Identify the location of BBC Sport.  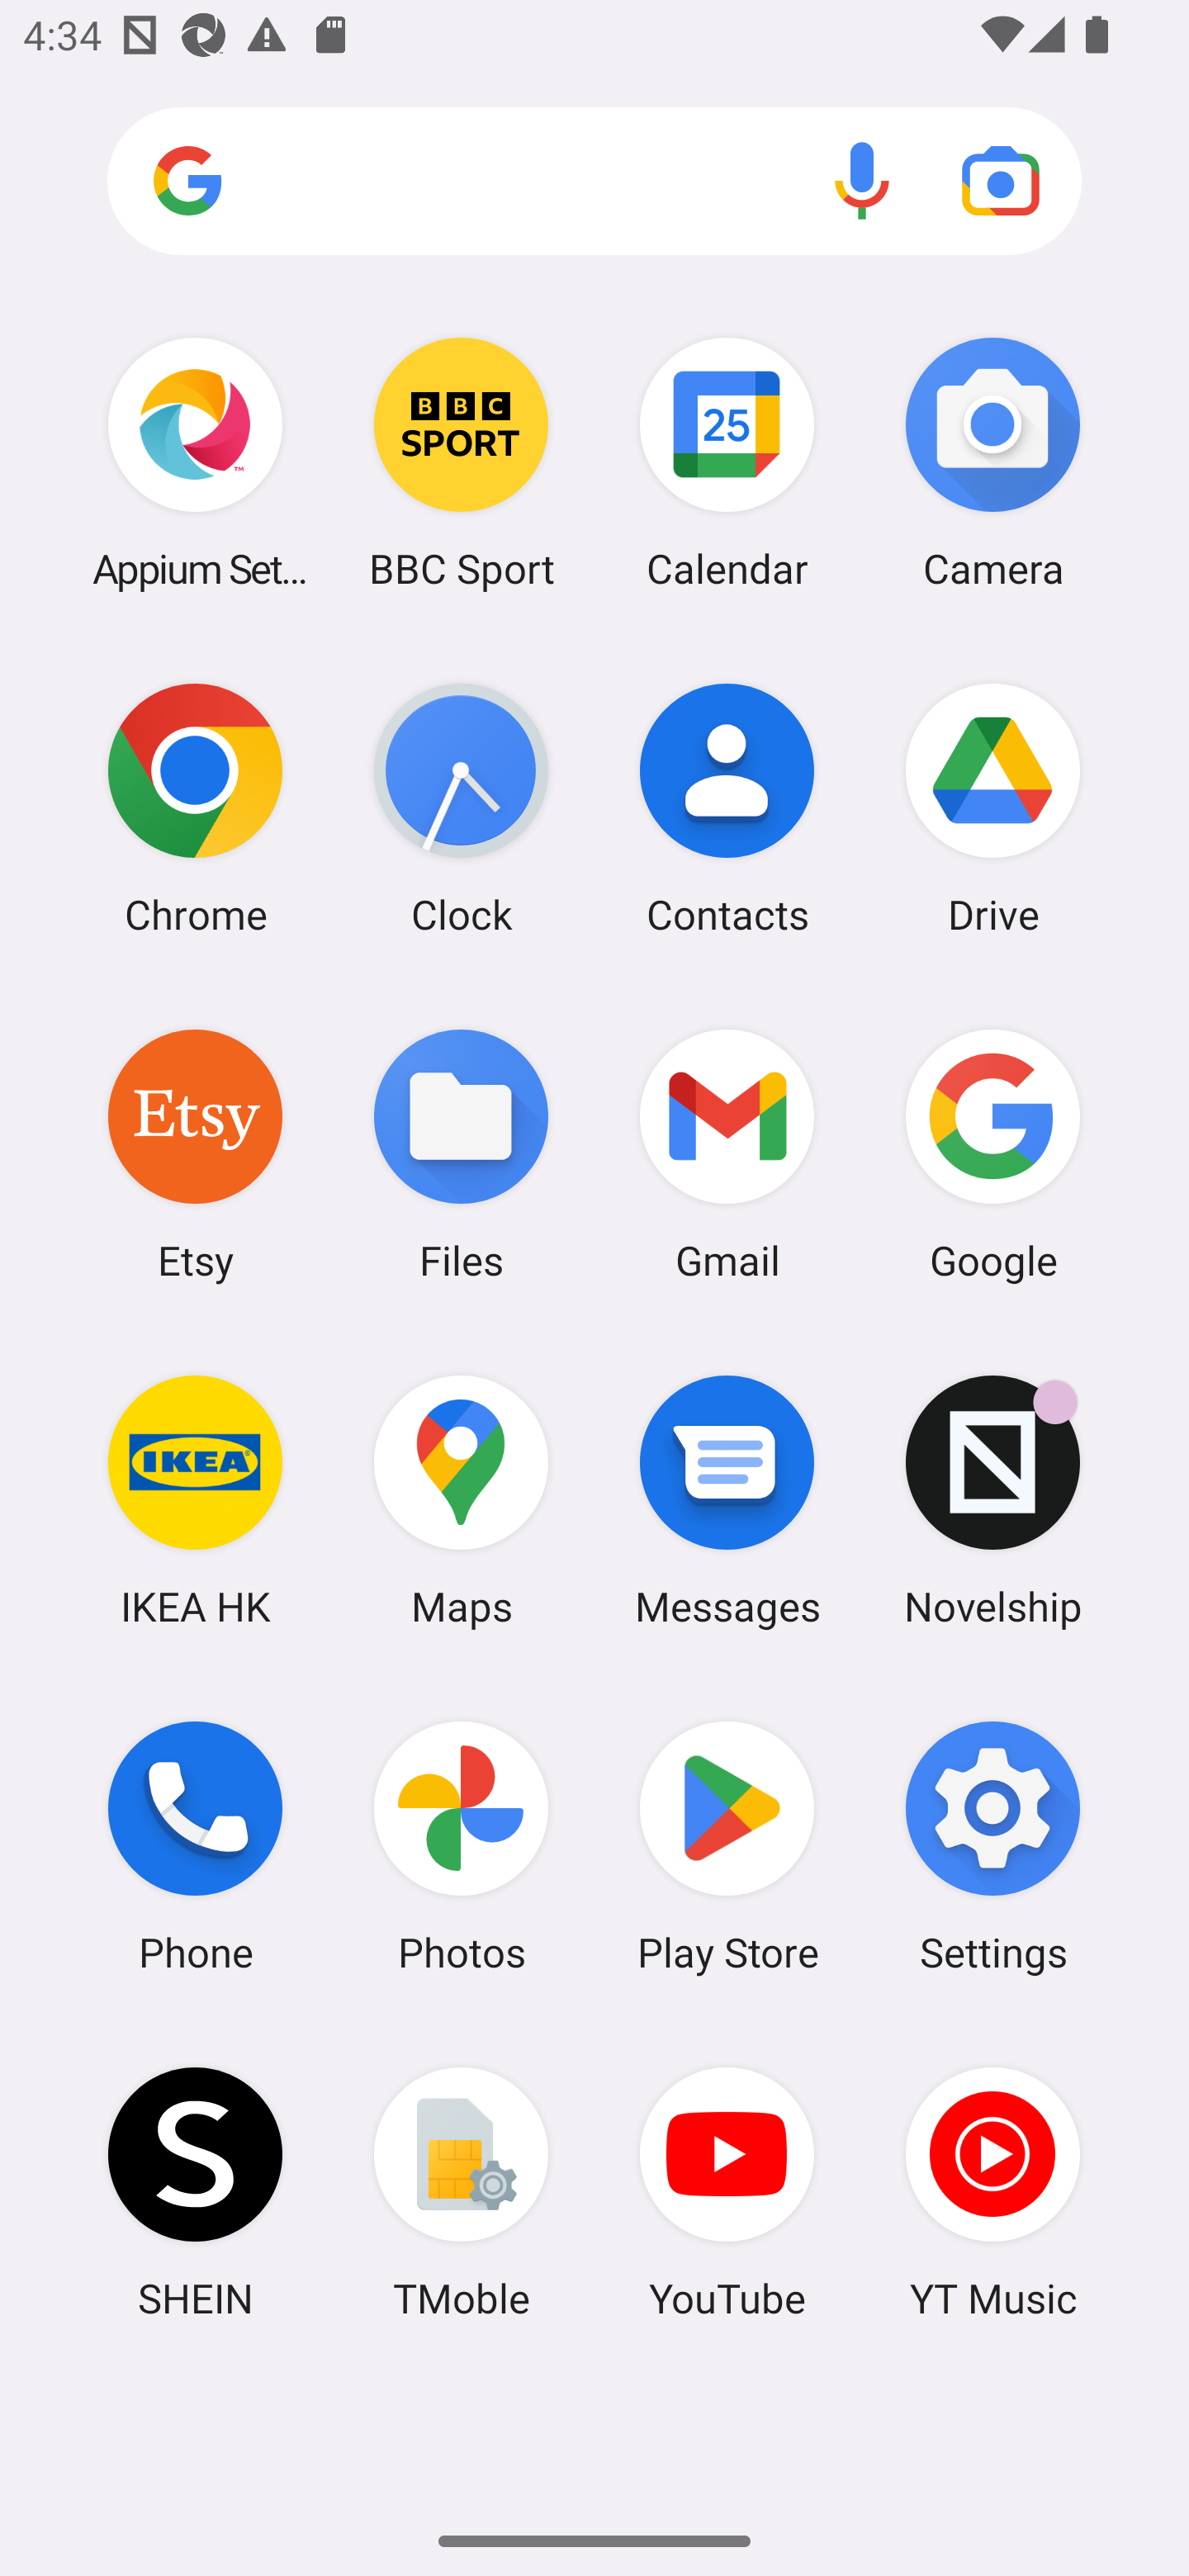
(461, 462).